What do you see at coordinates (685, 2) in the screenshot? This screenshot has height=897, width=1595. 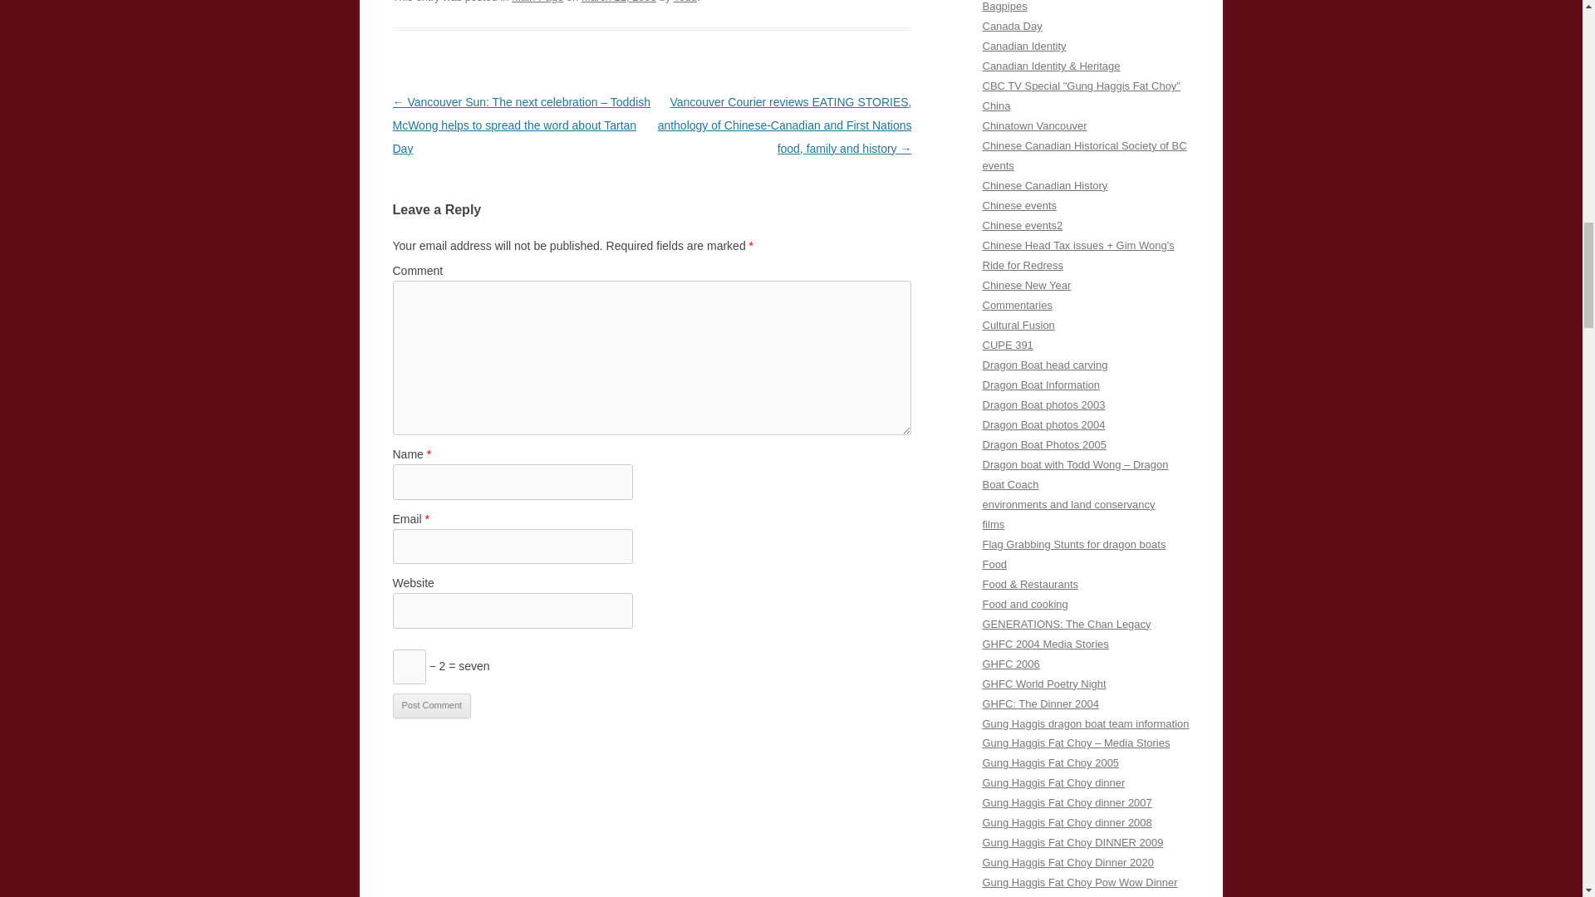 I see `View all posts by Todd` at bounding box center [685, 2].